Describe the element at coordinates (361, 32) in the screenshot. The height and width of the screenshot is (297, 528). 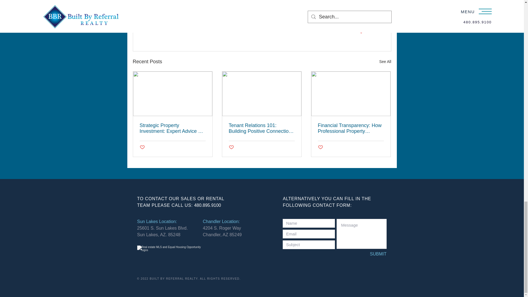
I see `Post not marked as liked` at that location.